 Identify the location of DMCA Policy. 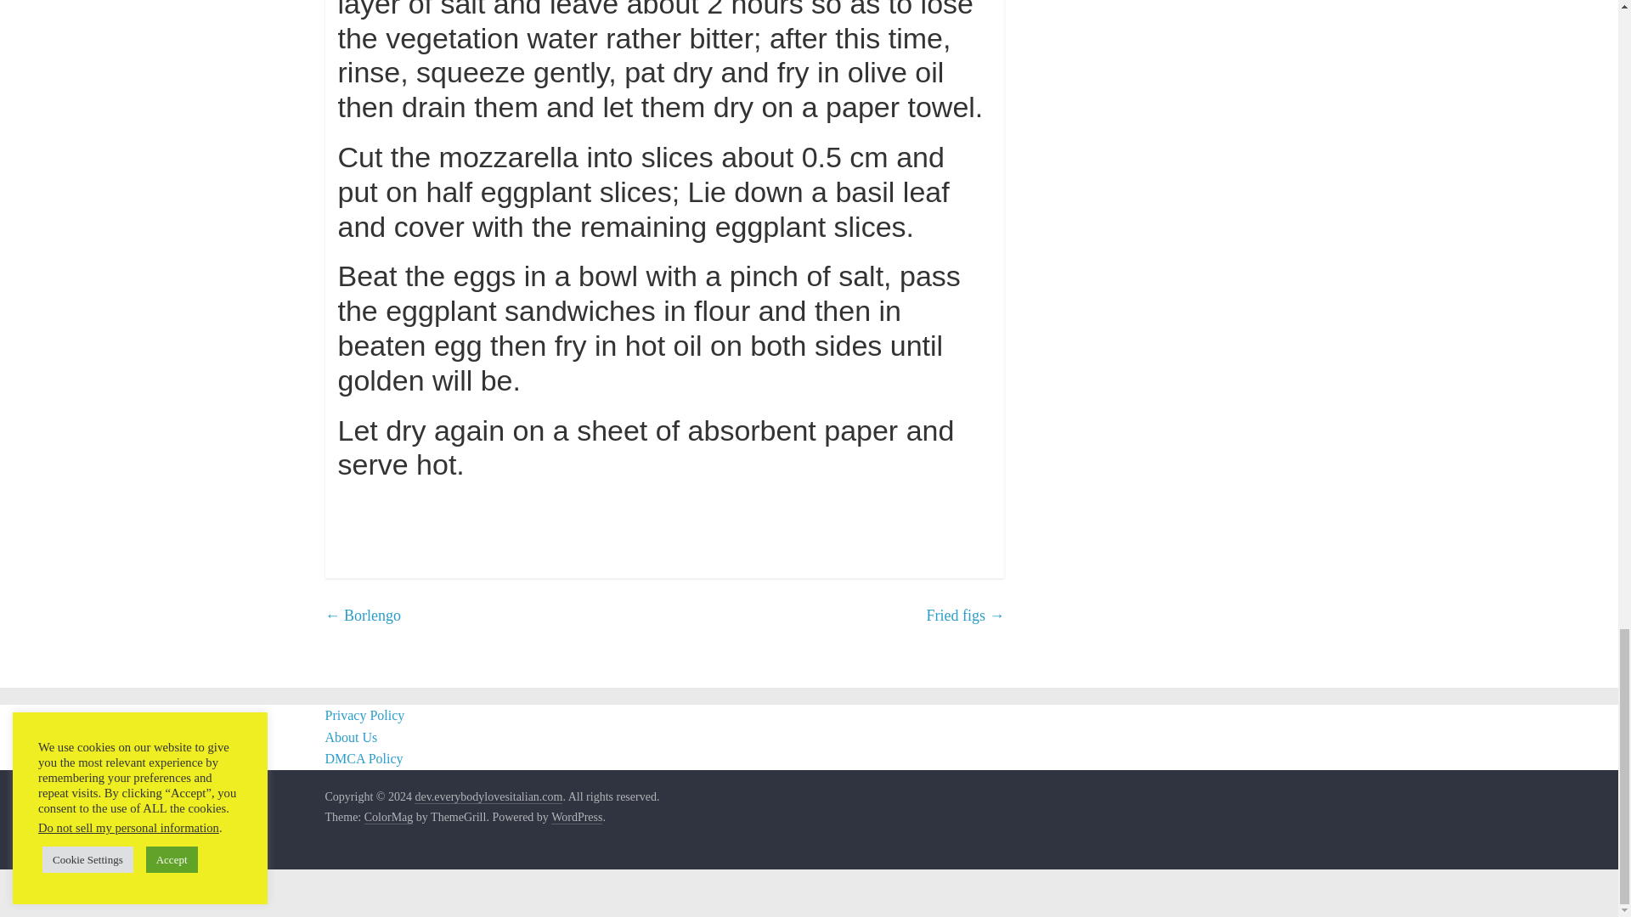
(364, 757).